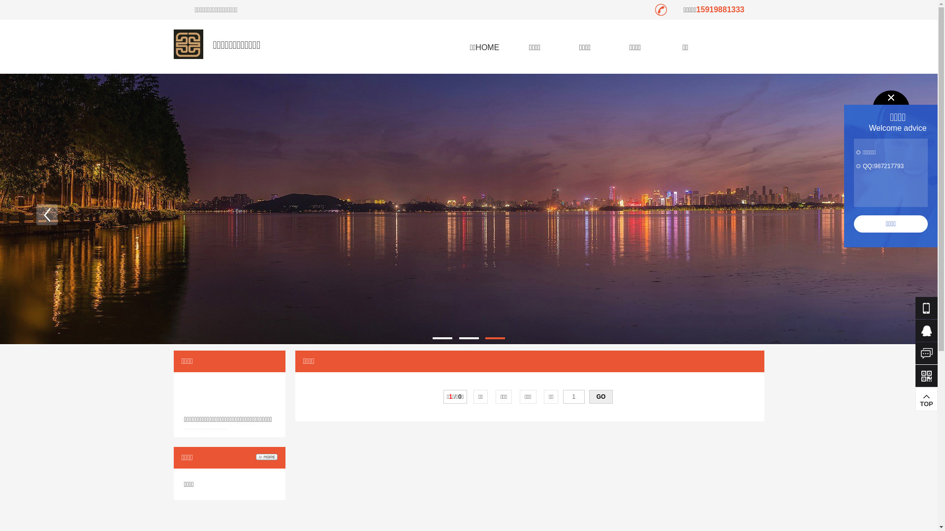 Image resolution: width=945 pixels, height=531 pixels. What do you see at coordinates (926, 399) in the screenshot?
I see `TOP` at bounding box center [926, 399].